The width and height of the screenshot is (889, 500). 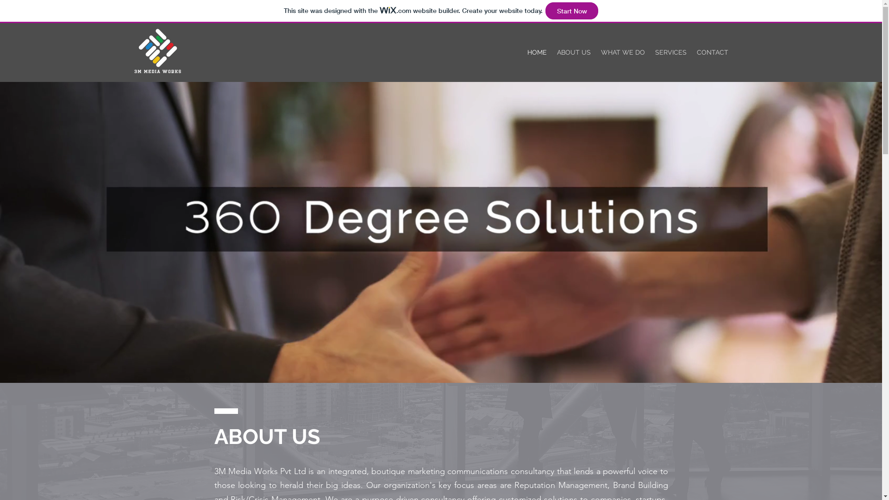 What do you see at coordinates (671, 52) in the screenshot?
I see `SERVICES` at bounding box center [671, 52].